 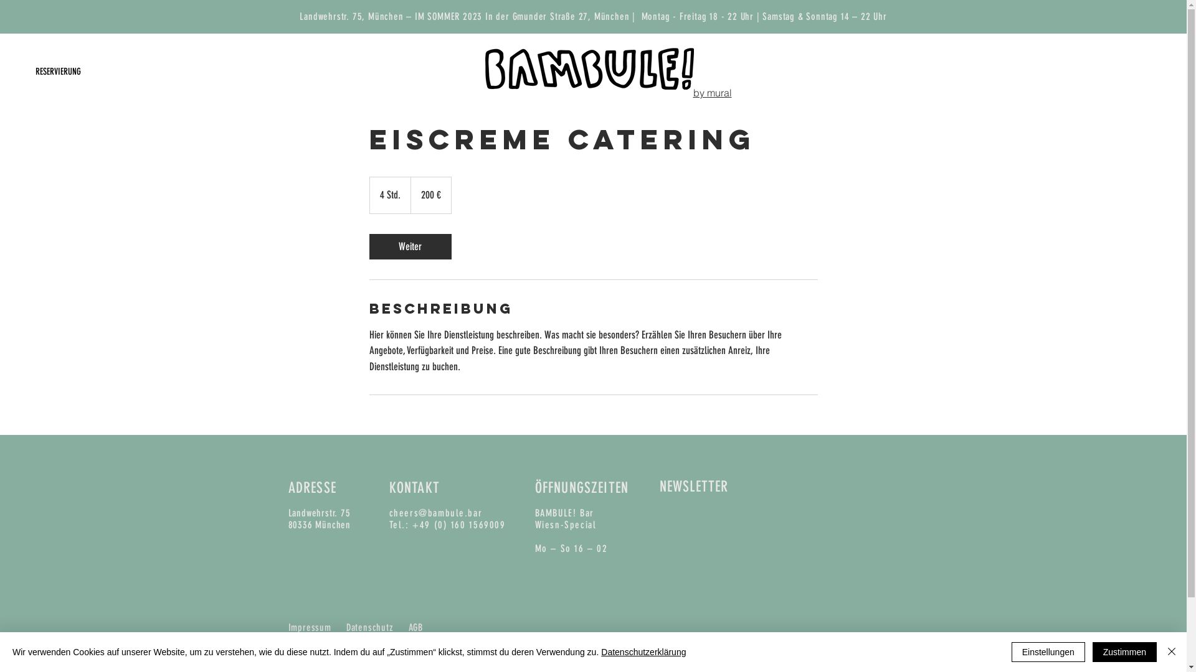 What do you see at coordinates (1125, 652) in the screenshot?
I see `Zustimmen` at bounding box center [1125, 652].